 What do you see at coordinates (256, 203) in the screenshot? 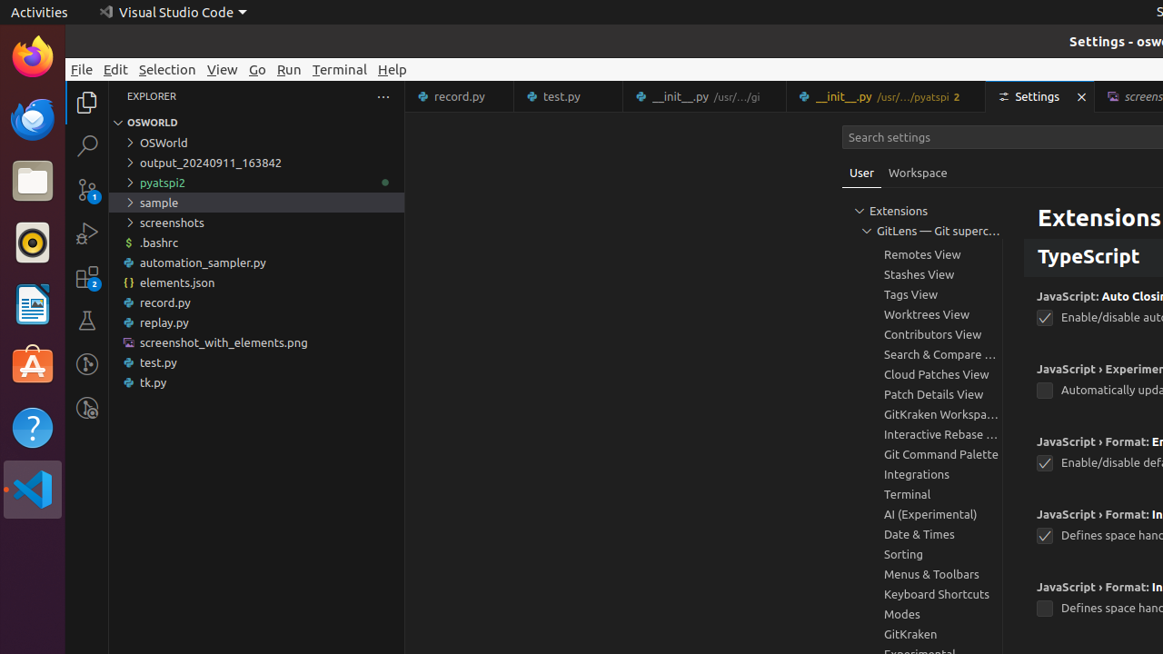
I see `sample` at bounding box center [256, 203].